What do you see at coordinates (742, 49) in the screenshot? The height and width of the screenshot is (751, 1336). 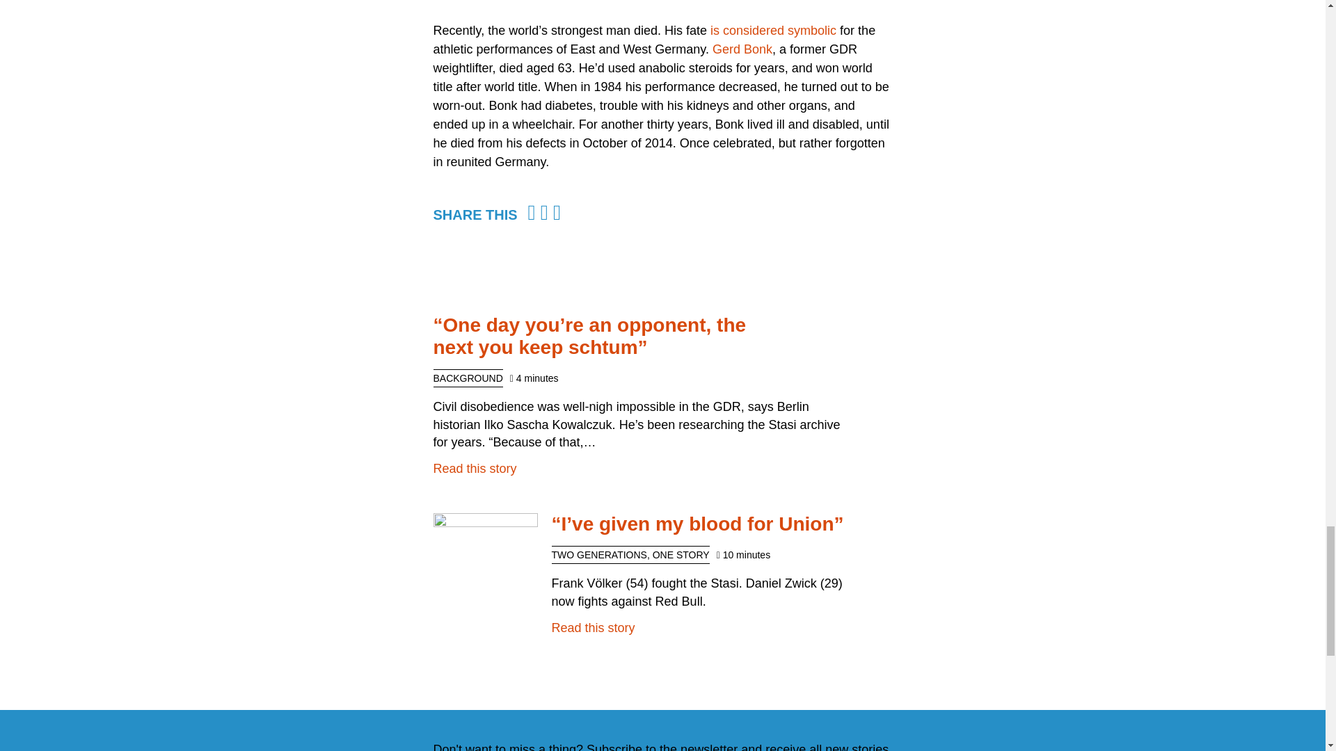 I see `Gerd Bonk` at bounding box center [742, 49].